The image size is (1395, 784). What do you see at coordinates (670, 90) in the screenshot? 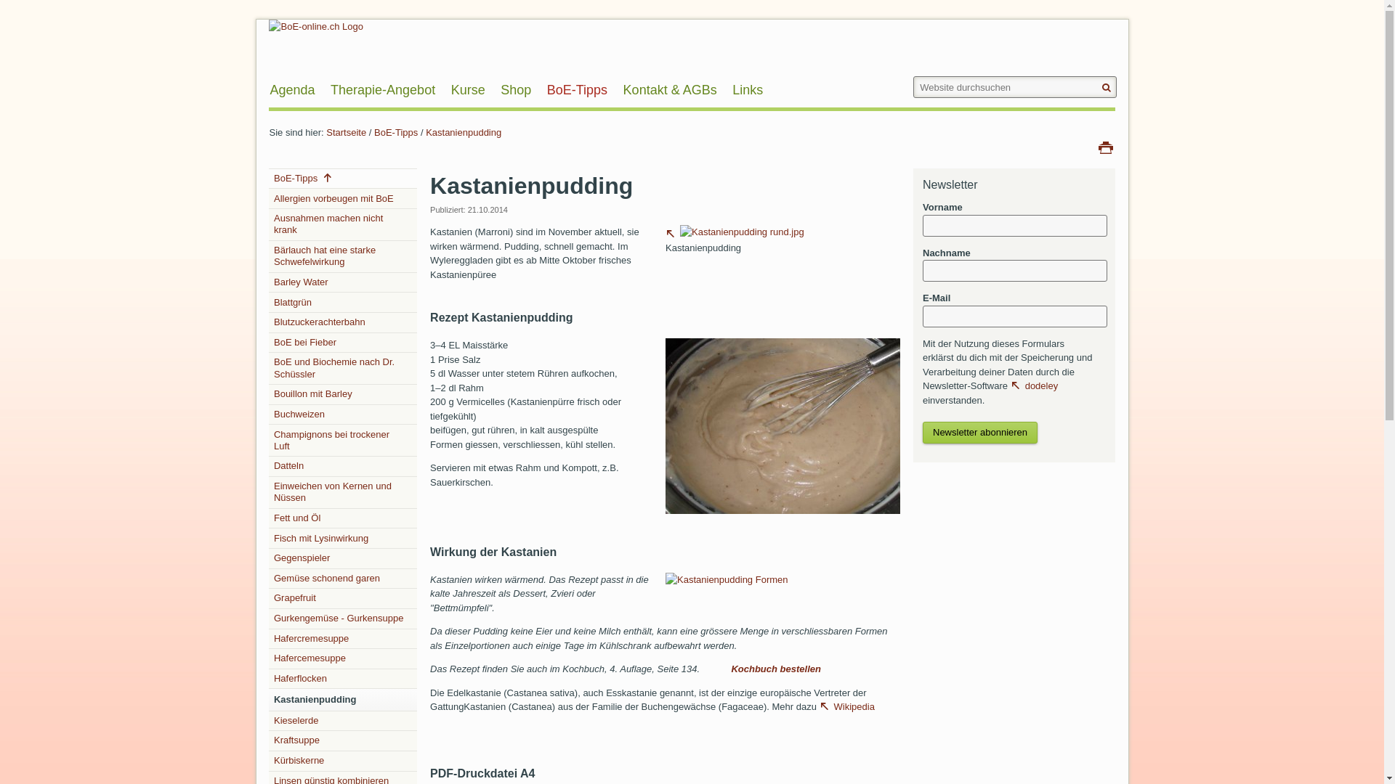
I see `Kontakt & AGBs` at bounding box center [670, 90].